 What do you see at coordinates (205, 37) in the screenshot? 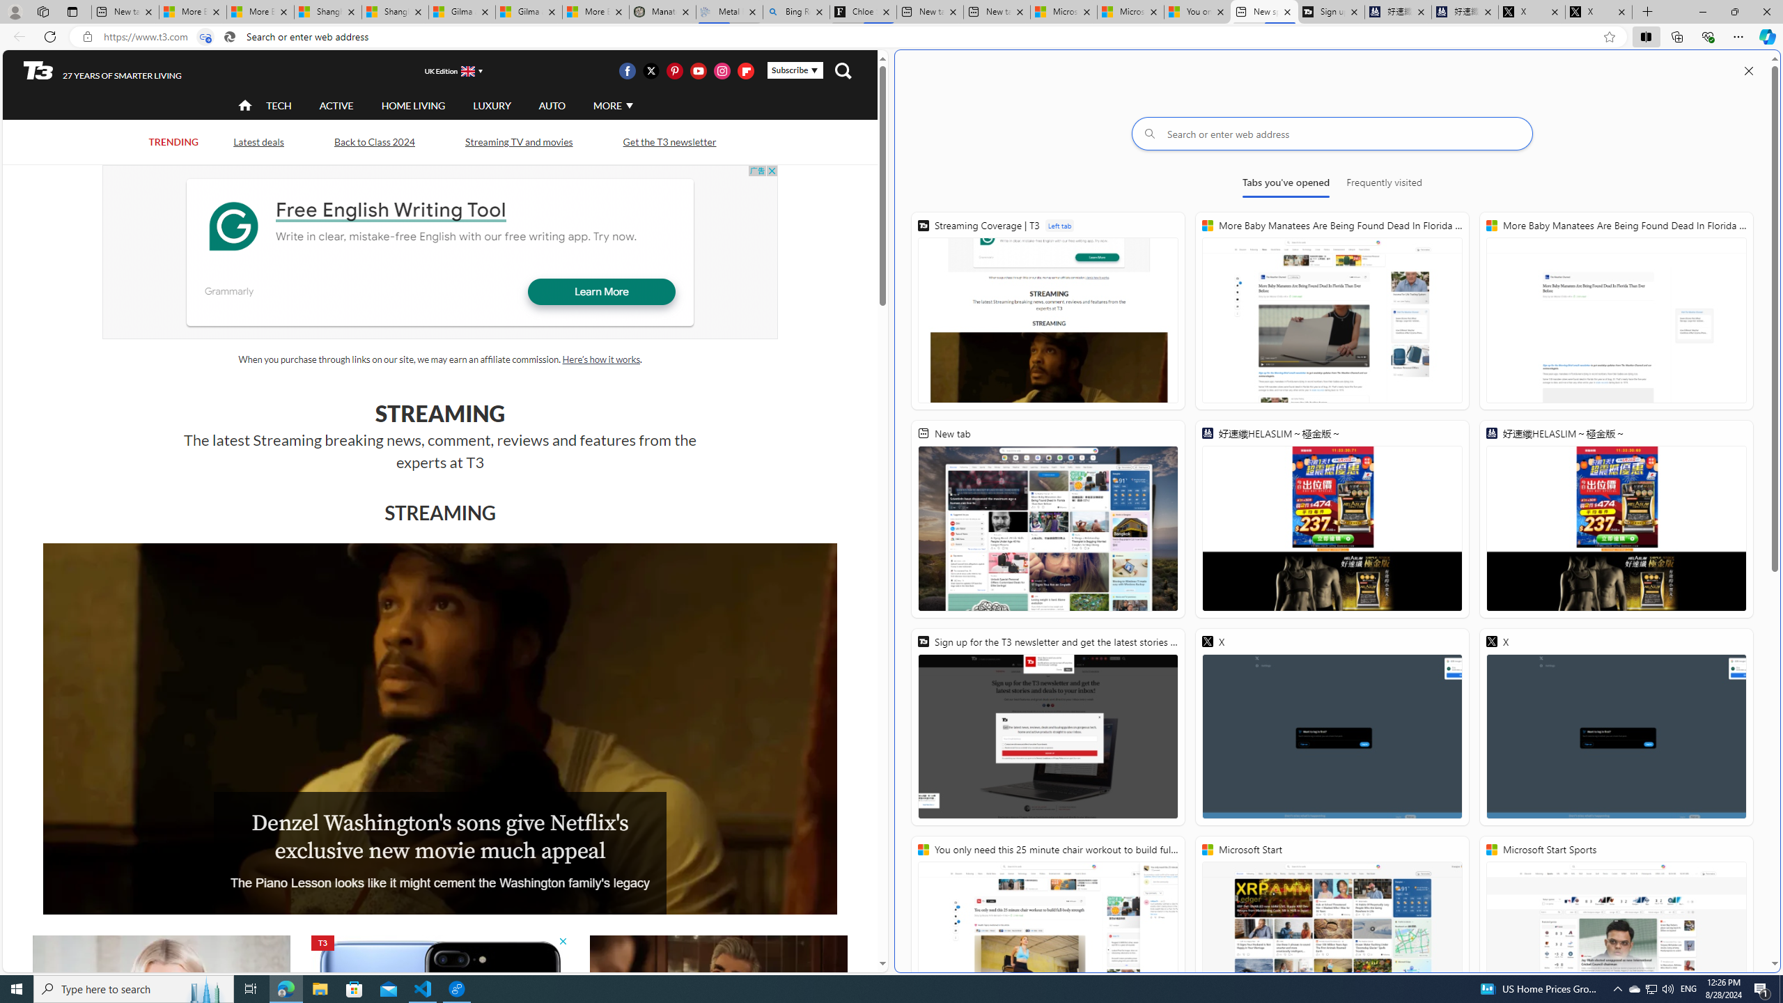
I see `Tabs in split screen` at bounding box center [205, 37].